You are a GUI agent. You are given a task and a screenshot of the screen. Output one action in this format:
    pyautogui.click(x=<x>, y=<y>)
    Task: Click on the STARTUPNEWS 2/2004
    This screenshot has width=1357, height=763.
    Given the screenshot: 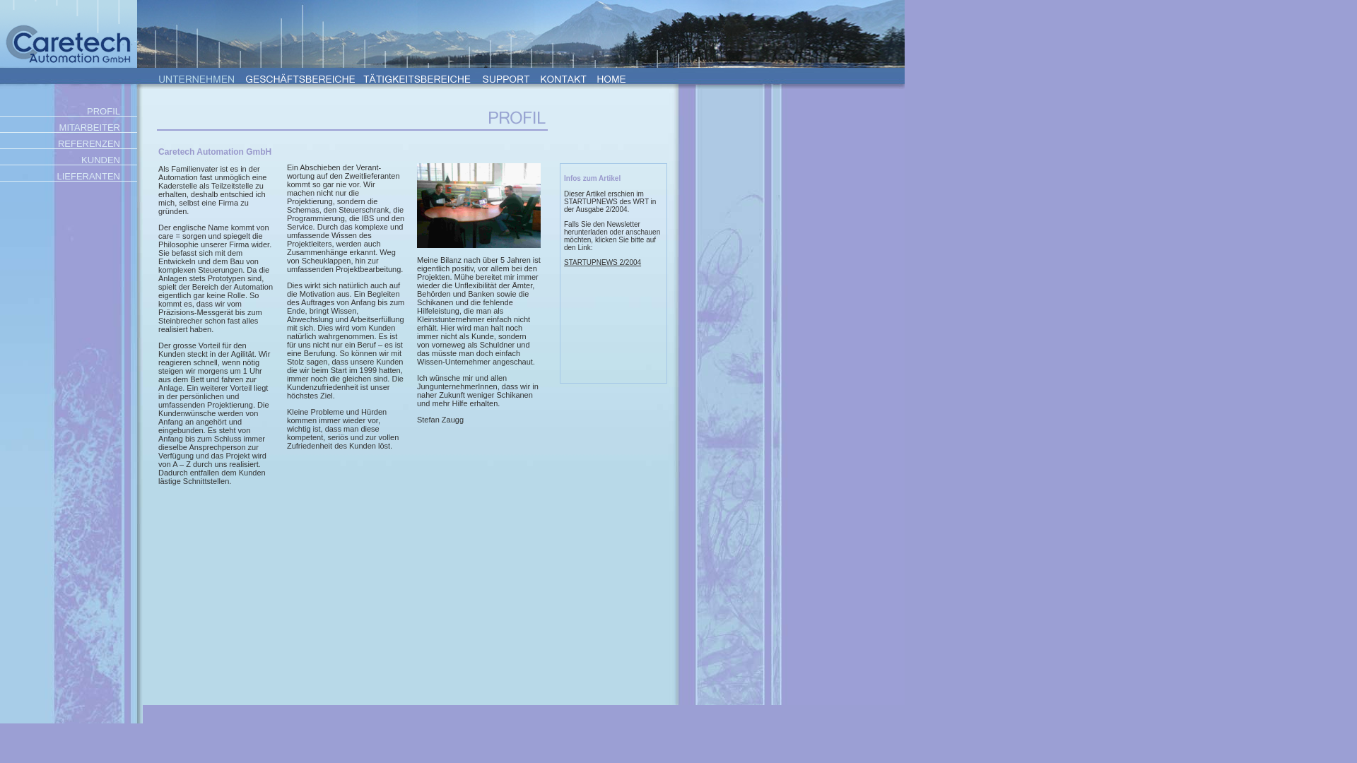 What is the action you would take?
    pyautogui.click(x=602, y=263)
    